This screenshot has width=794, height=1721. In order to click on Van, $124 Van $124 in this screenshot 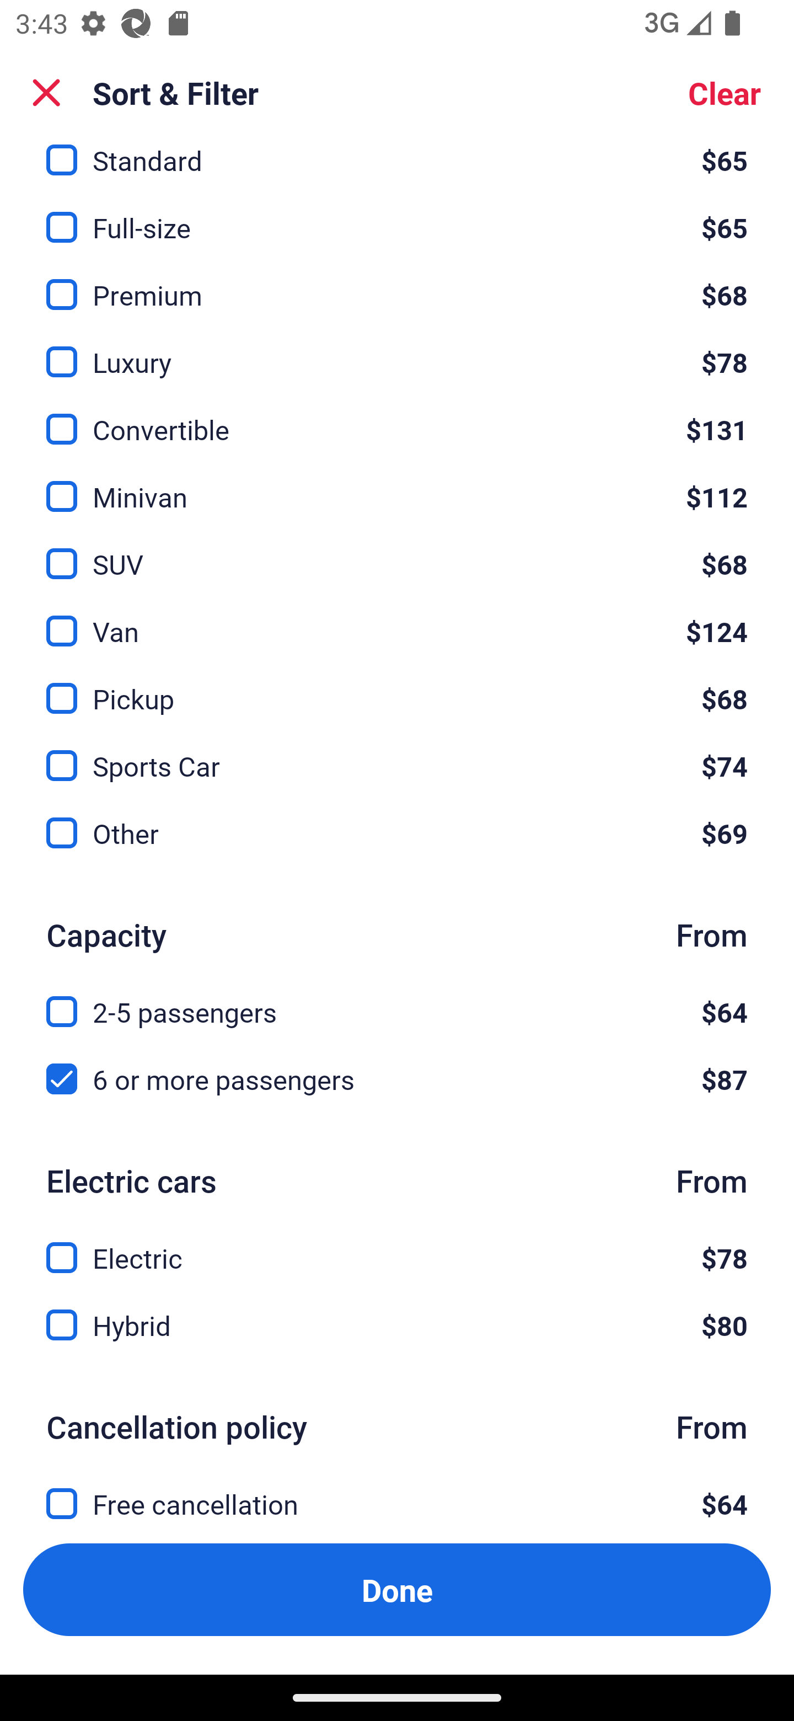, I will do `click(397, 618)`.